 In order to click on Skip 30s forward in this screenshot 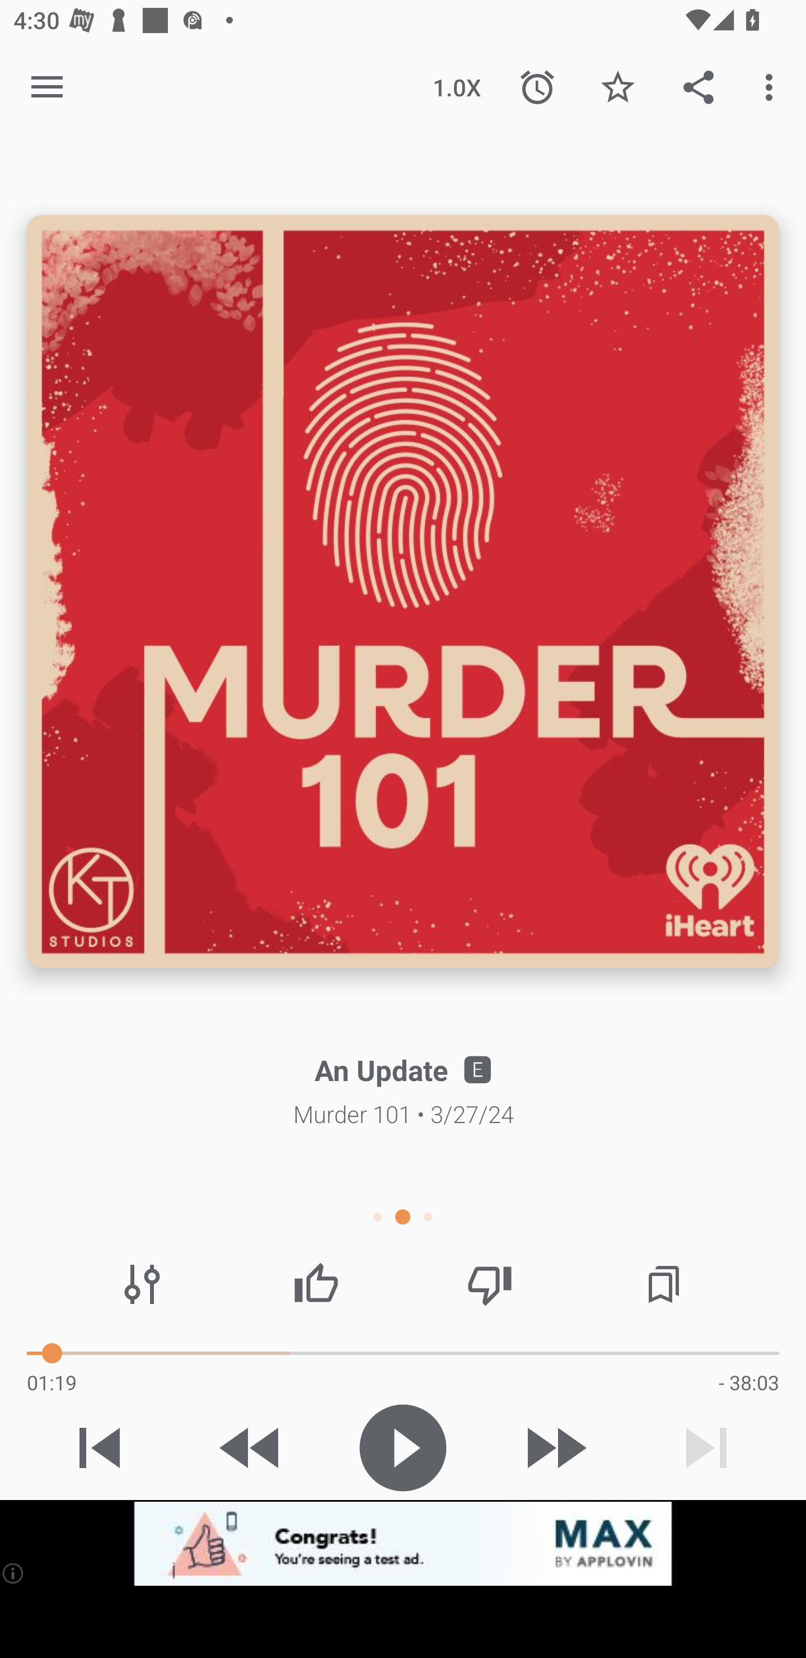, I will do `click(555, 1448)`.